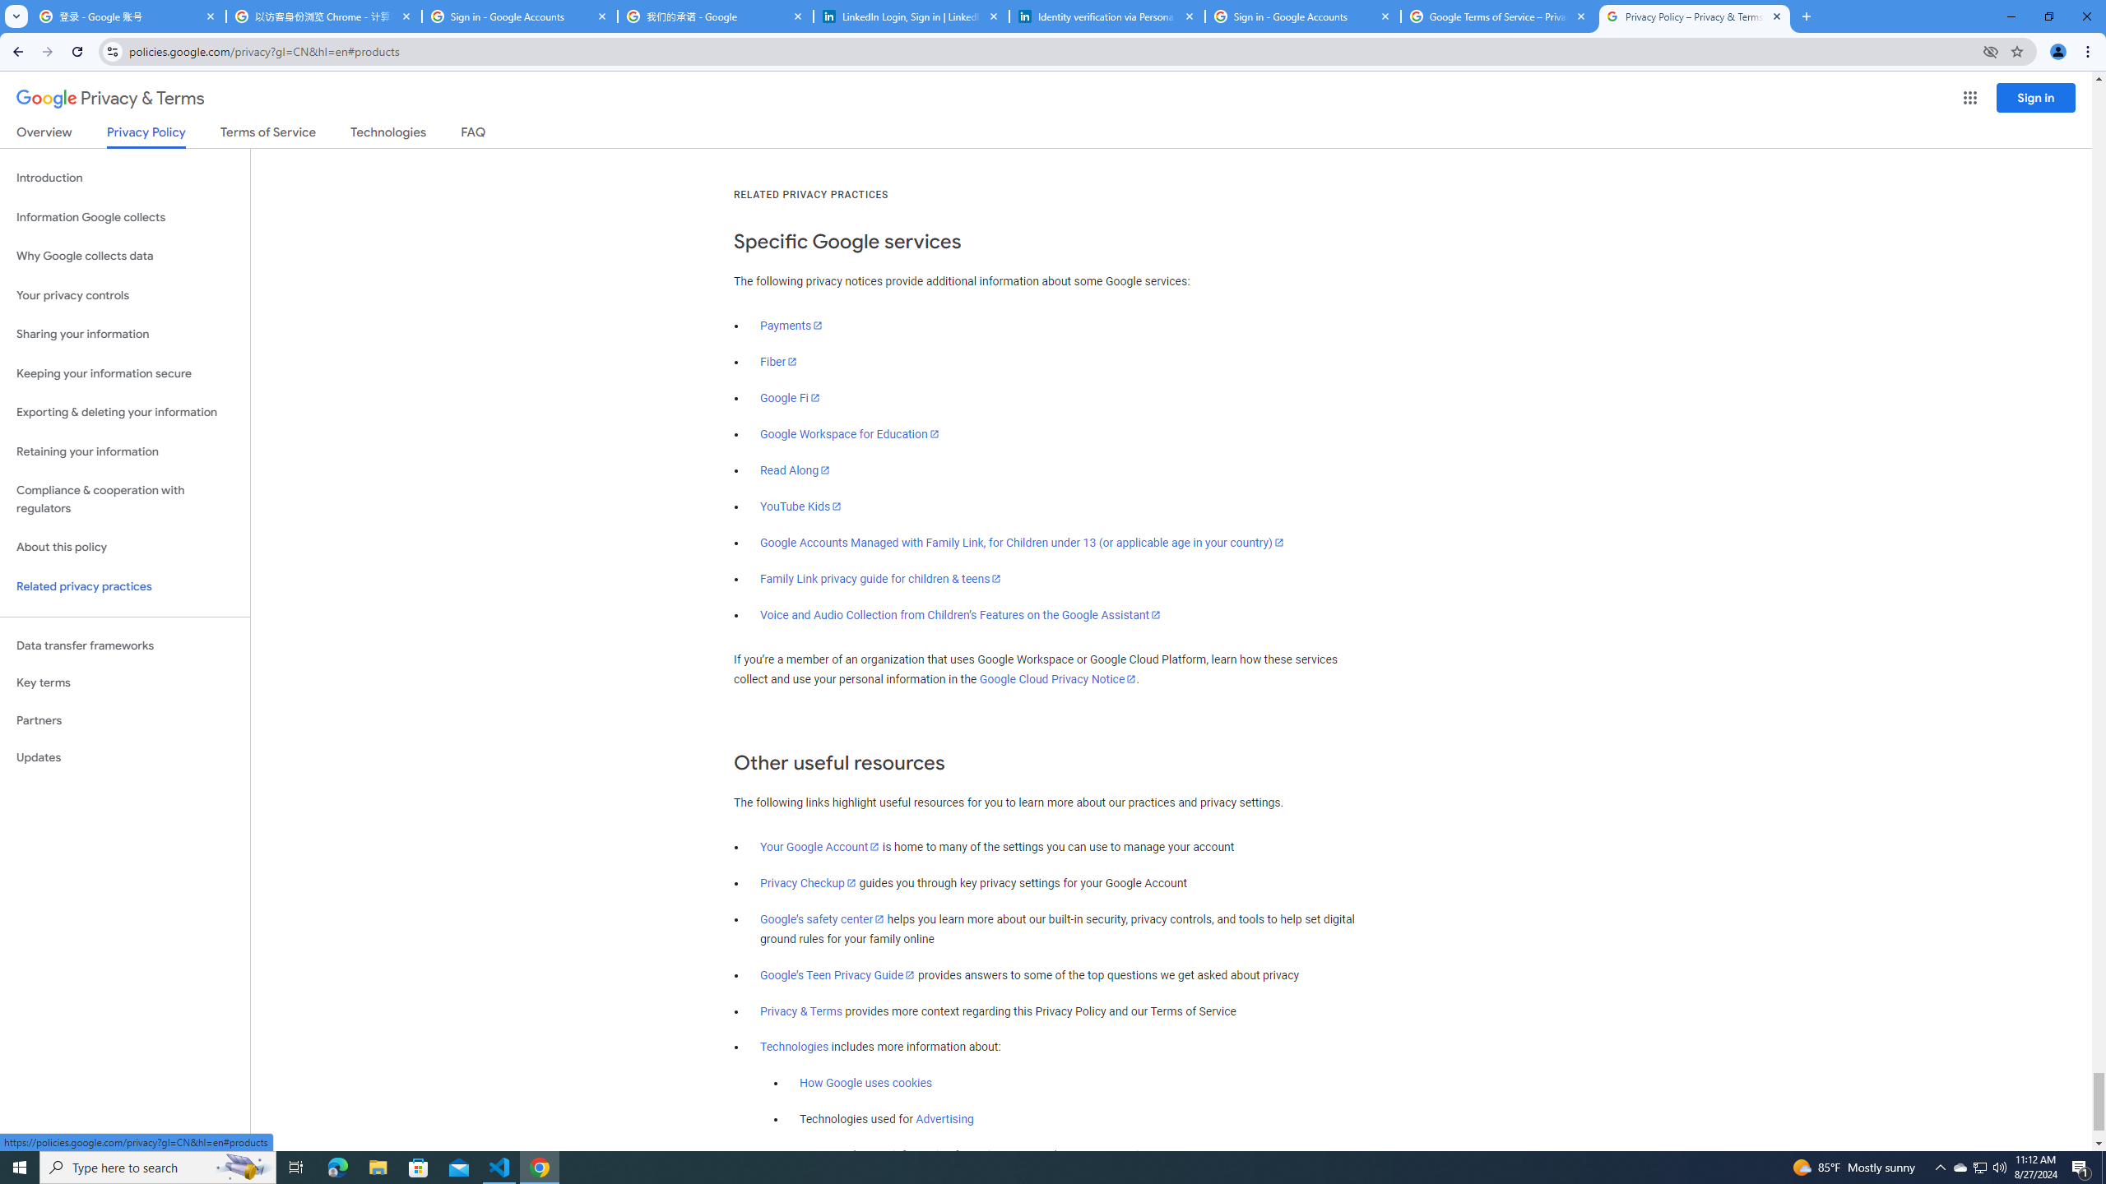  I want to click on Related privacy practices, so click(125, 586).